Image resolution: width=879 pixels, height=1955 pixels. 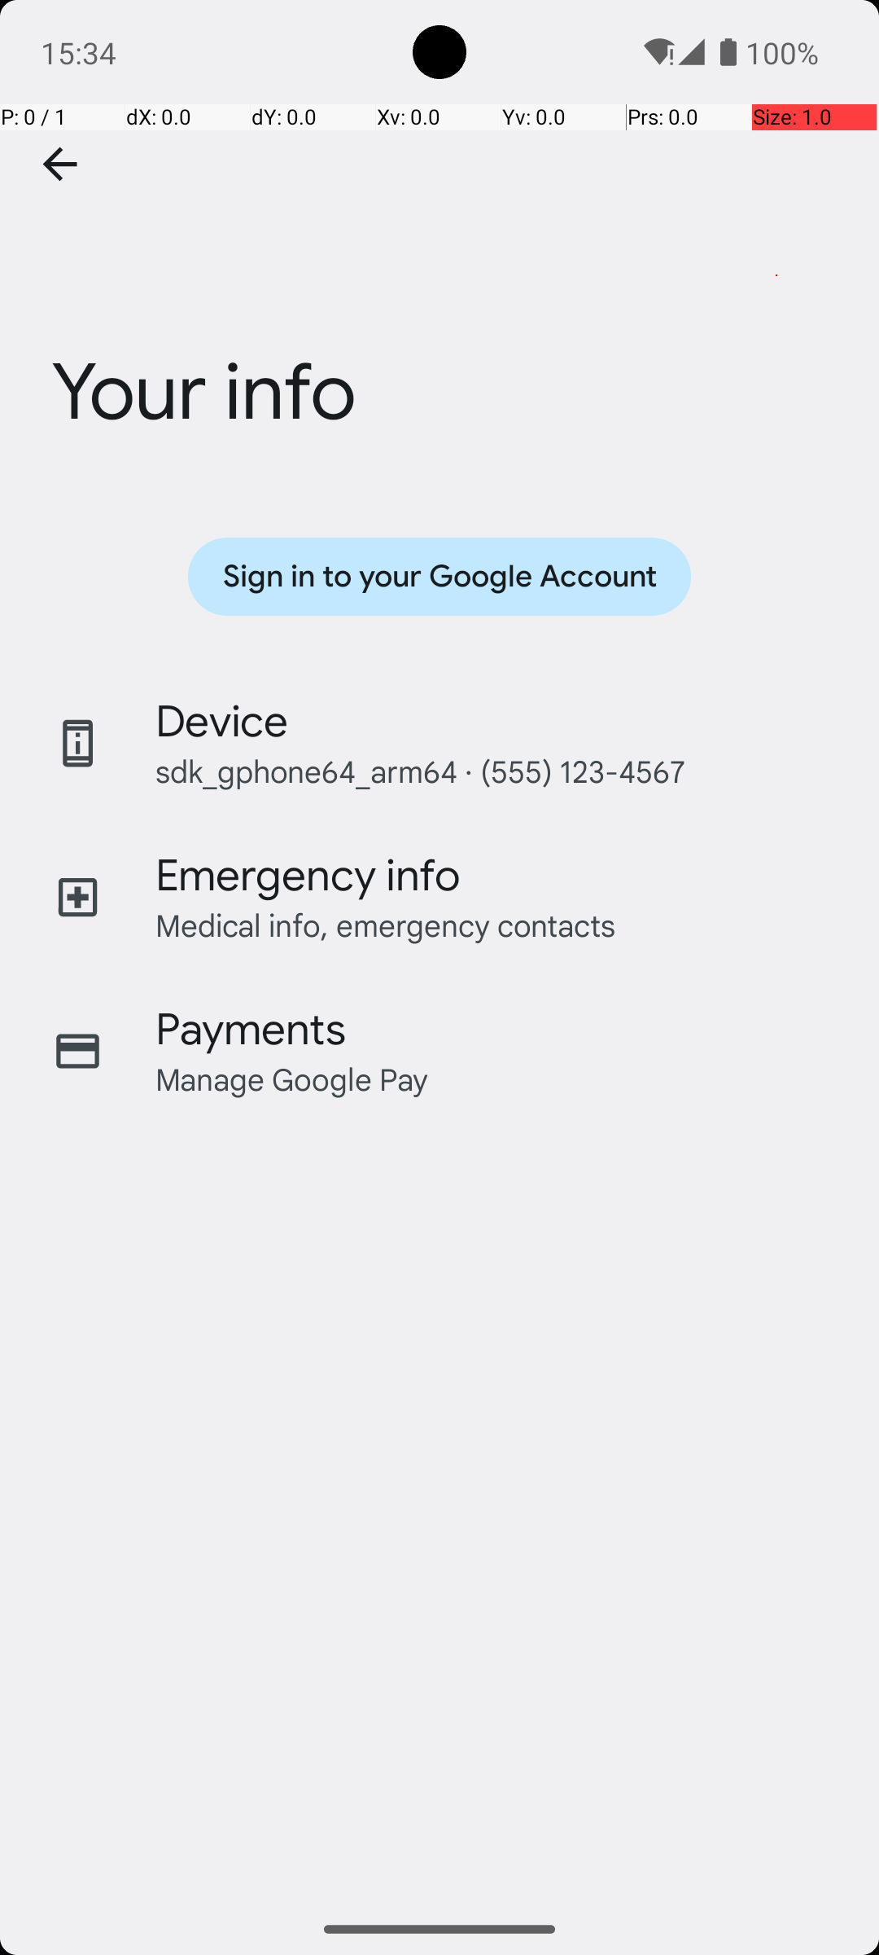 I want to click on Emergency info, so click(x=308, y=876).